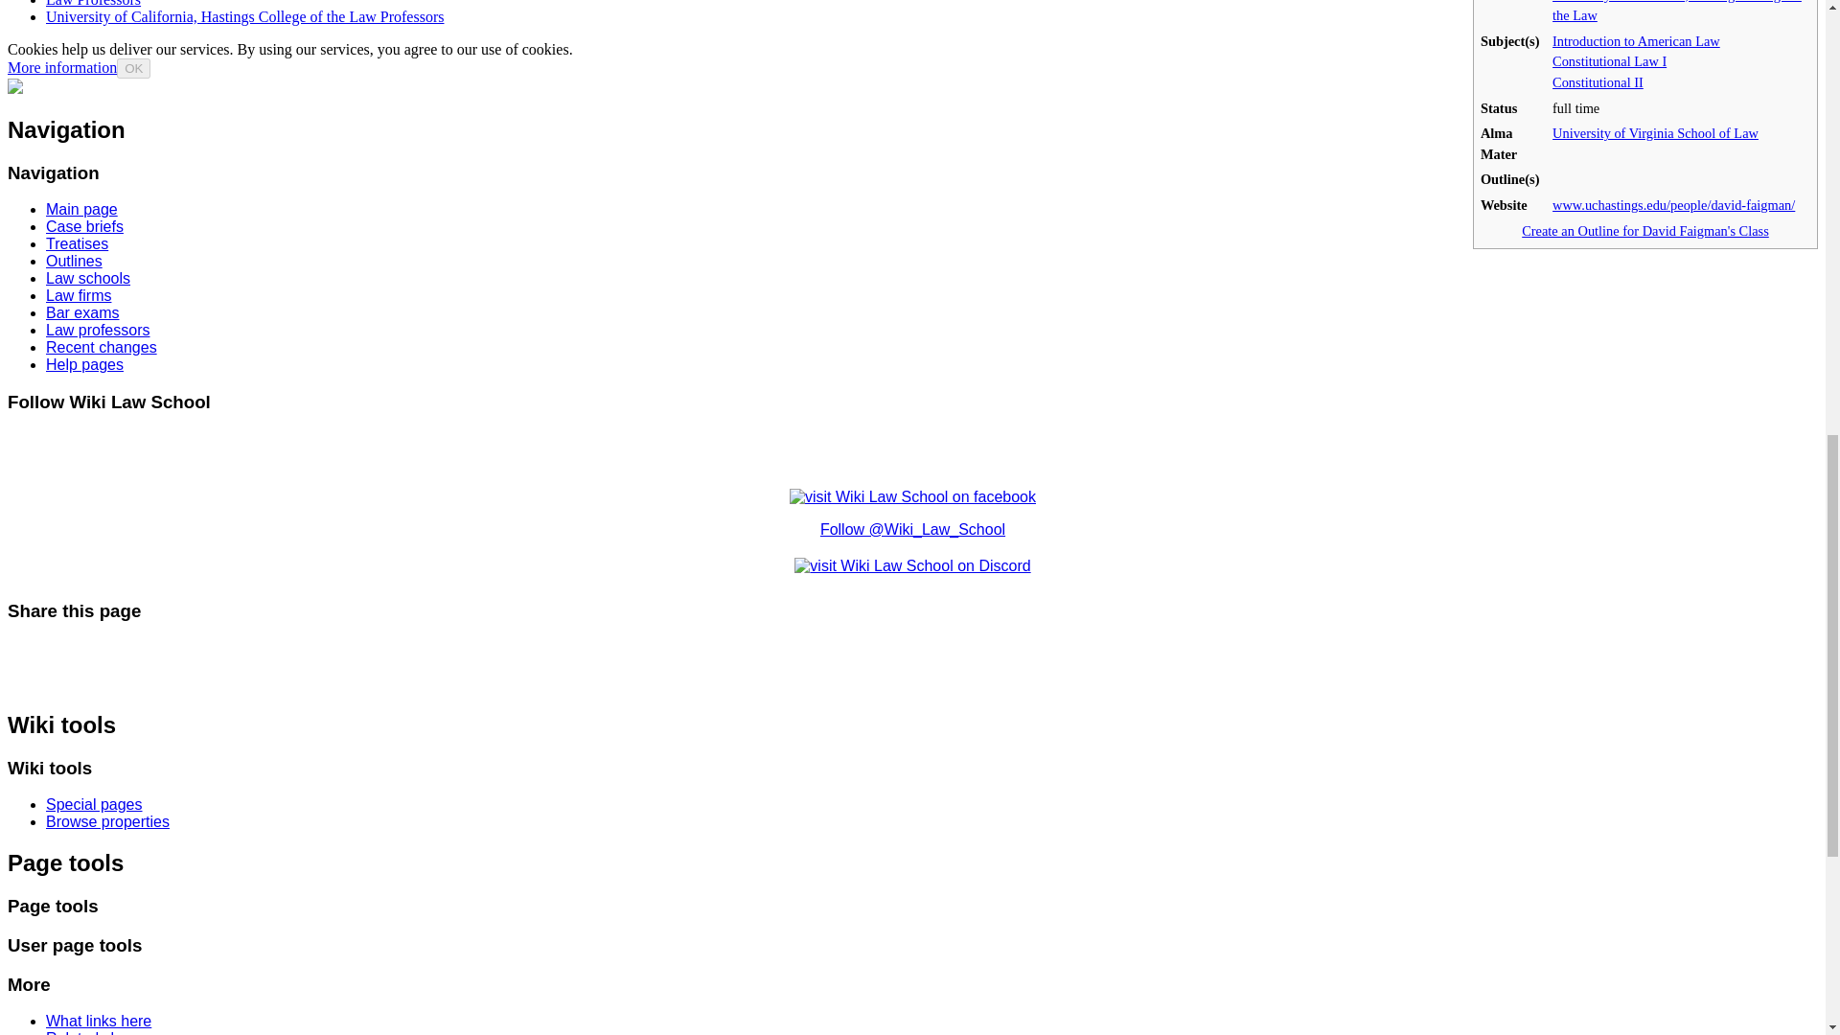 This screenshot has width=1840, height=1035. Describe the element at coordinates (94, 4) in the screenshot. I see `Law Professors` at that location.